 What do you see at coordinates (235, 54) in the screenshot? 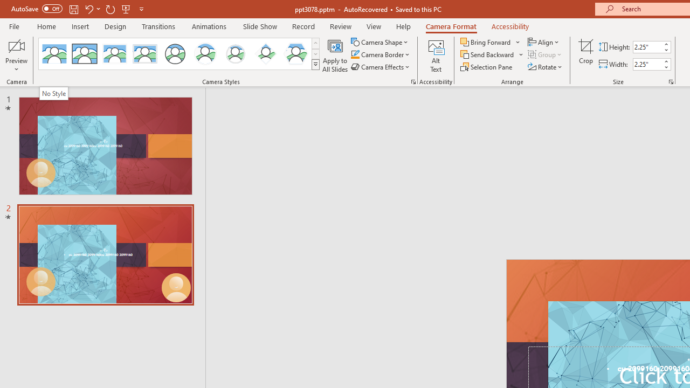
I see `Soft Edge Circle` at bounding box center [235, 54].